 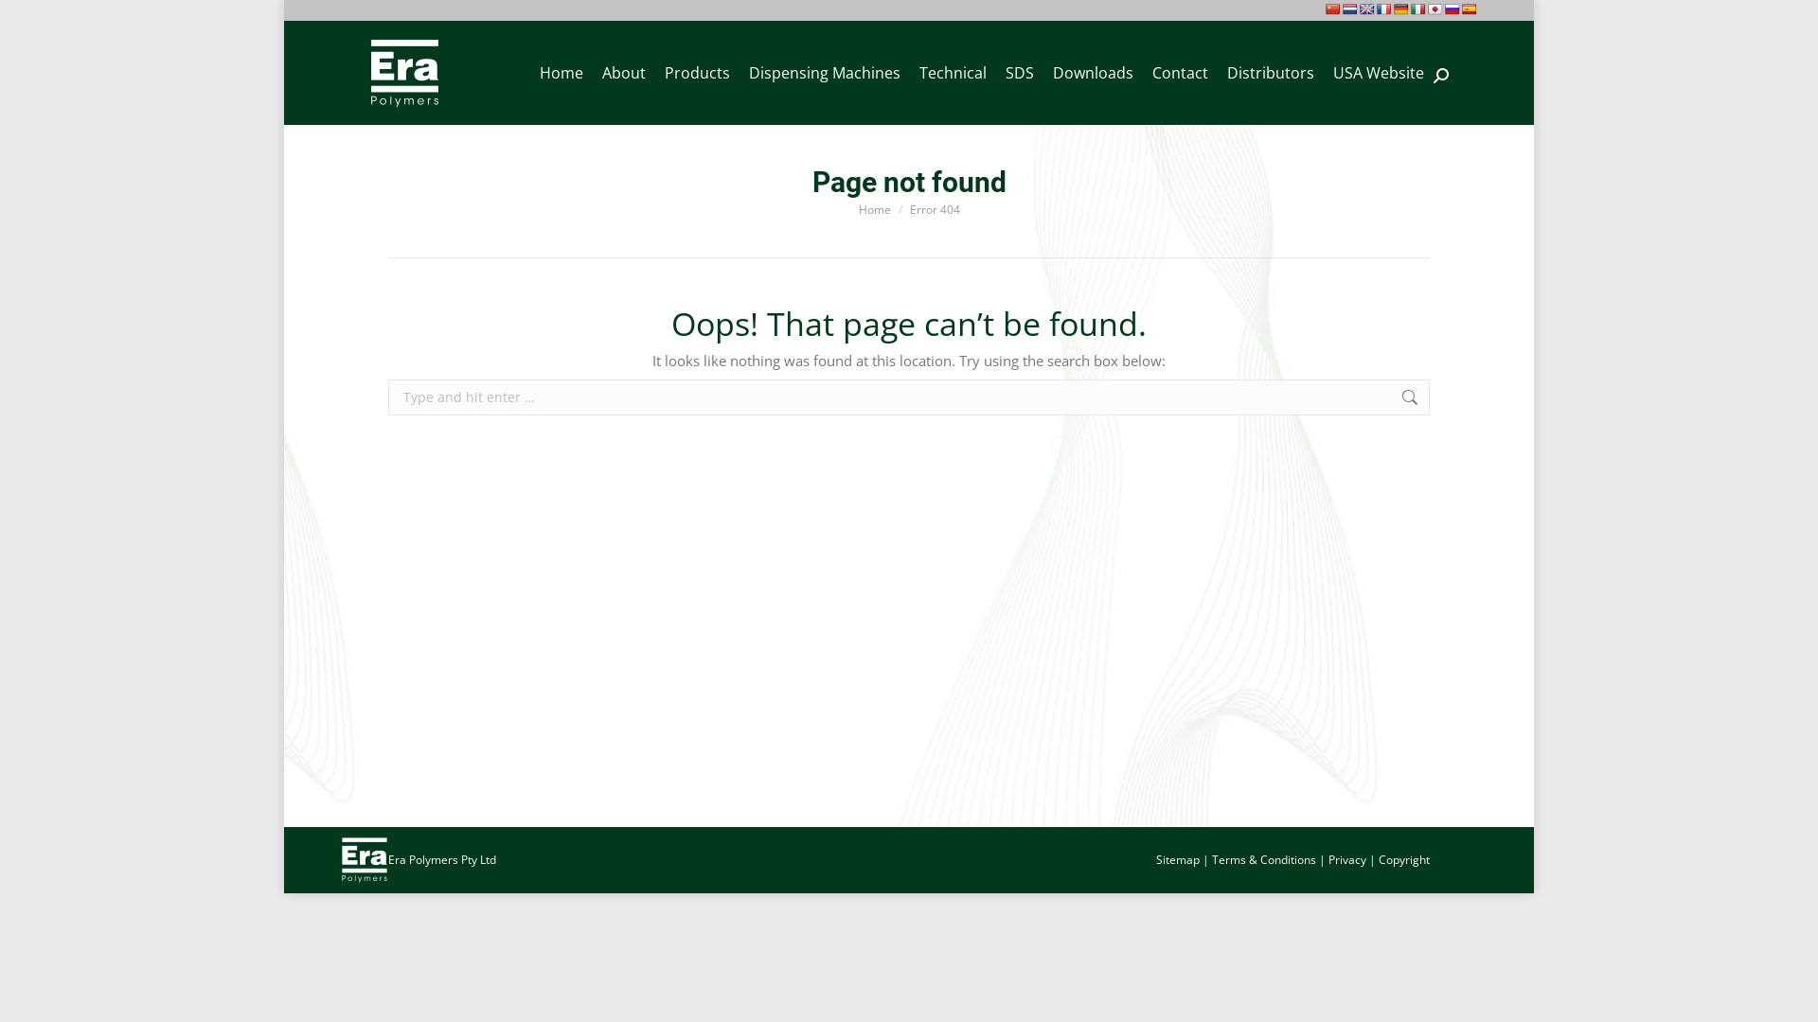 What do you see at coordinates (1350, 9) in the screenshot?
I see `Dutch` at bounding box center [1350, 9].